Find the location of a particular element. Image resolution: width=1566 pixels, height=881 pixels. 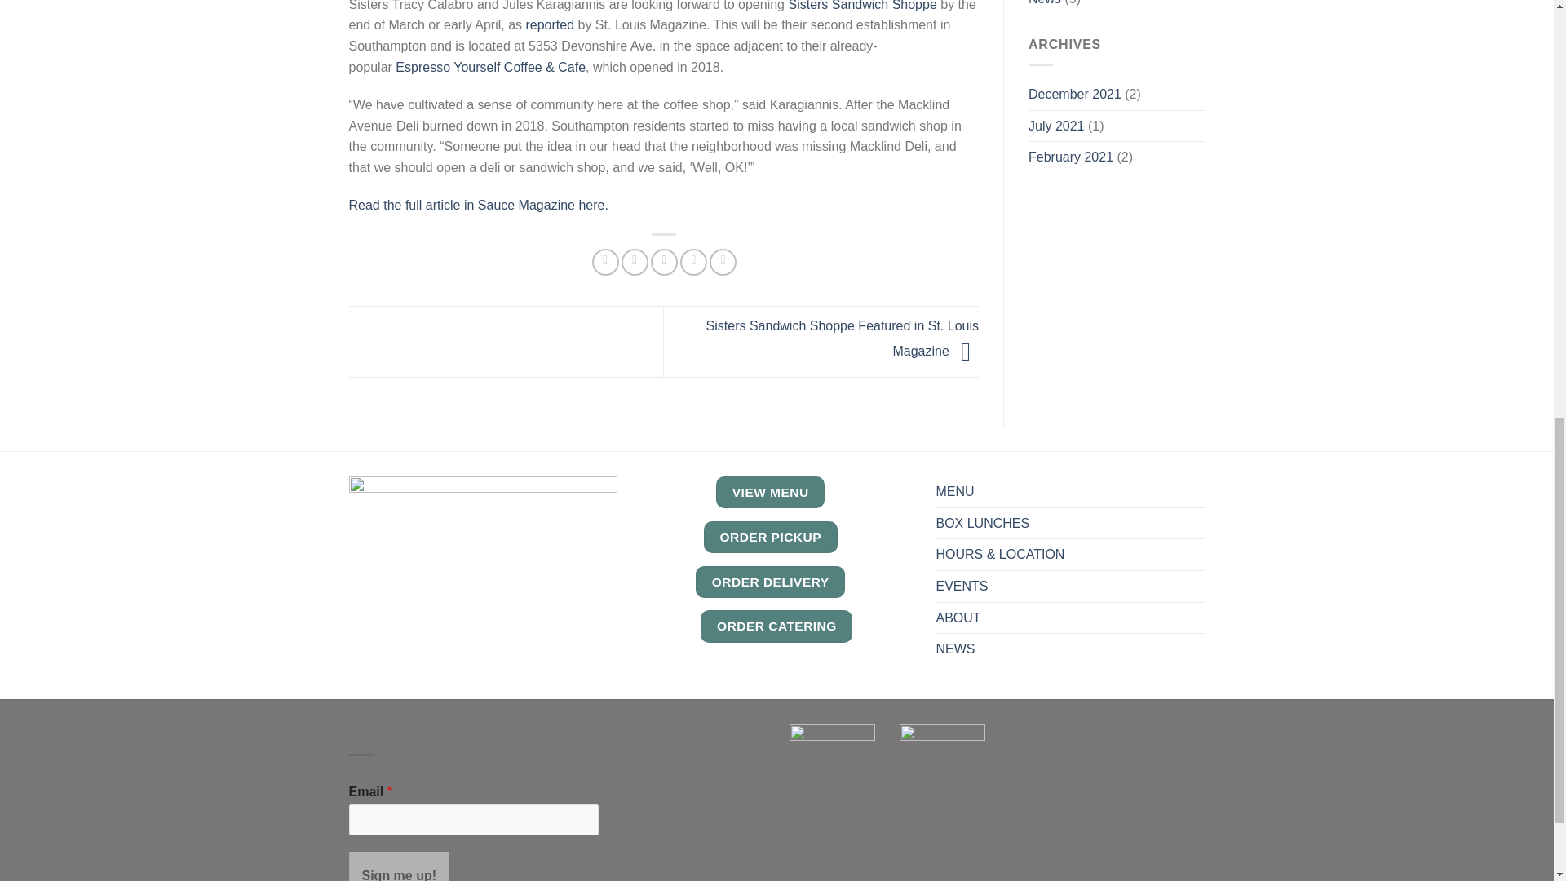

Read the full article in Sauce Magazine here. is located at coordinates (479, 206).